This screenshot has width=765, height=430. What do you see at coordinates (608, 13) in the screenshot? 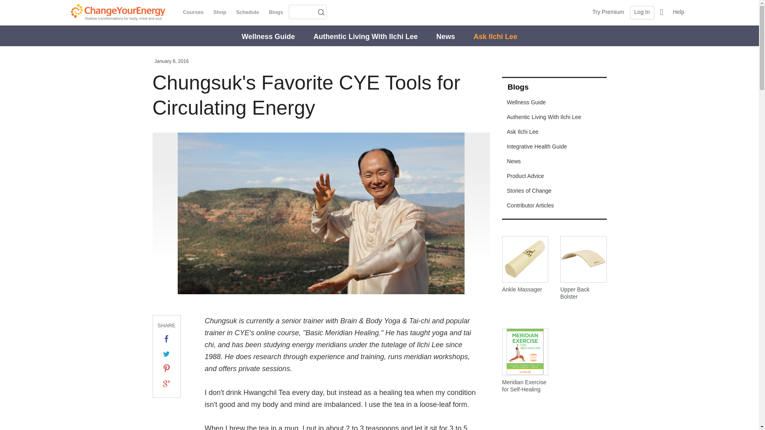
I see `Try Premium` at bounding box center [608, 13].